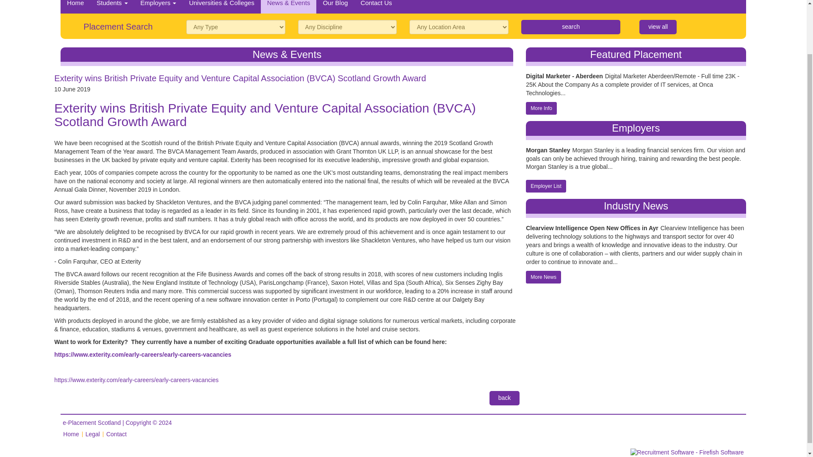 The height and width of the screenshot is (457, 813). What do you see at coordinates (158, 7) in the screenshot?
I see `Employers` at bounding box center [158, 7].